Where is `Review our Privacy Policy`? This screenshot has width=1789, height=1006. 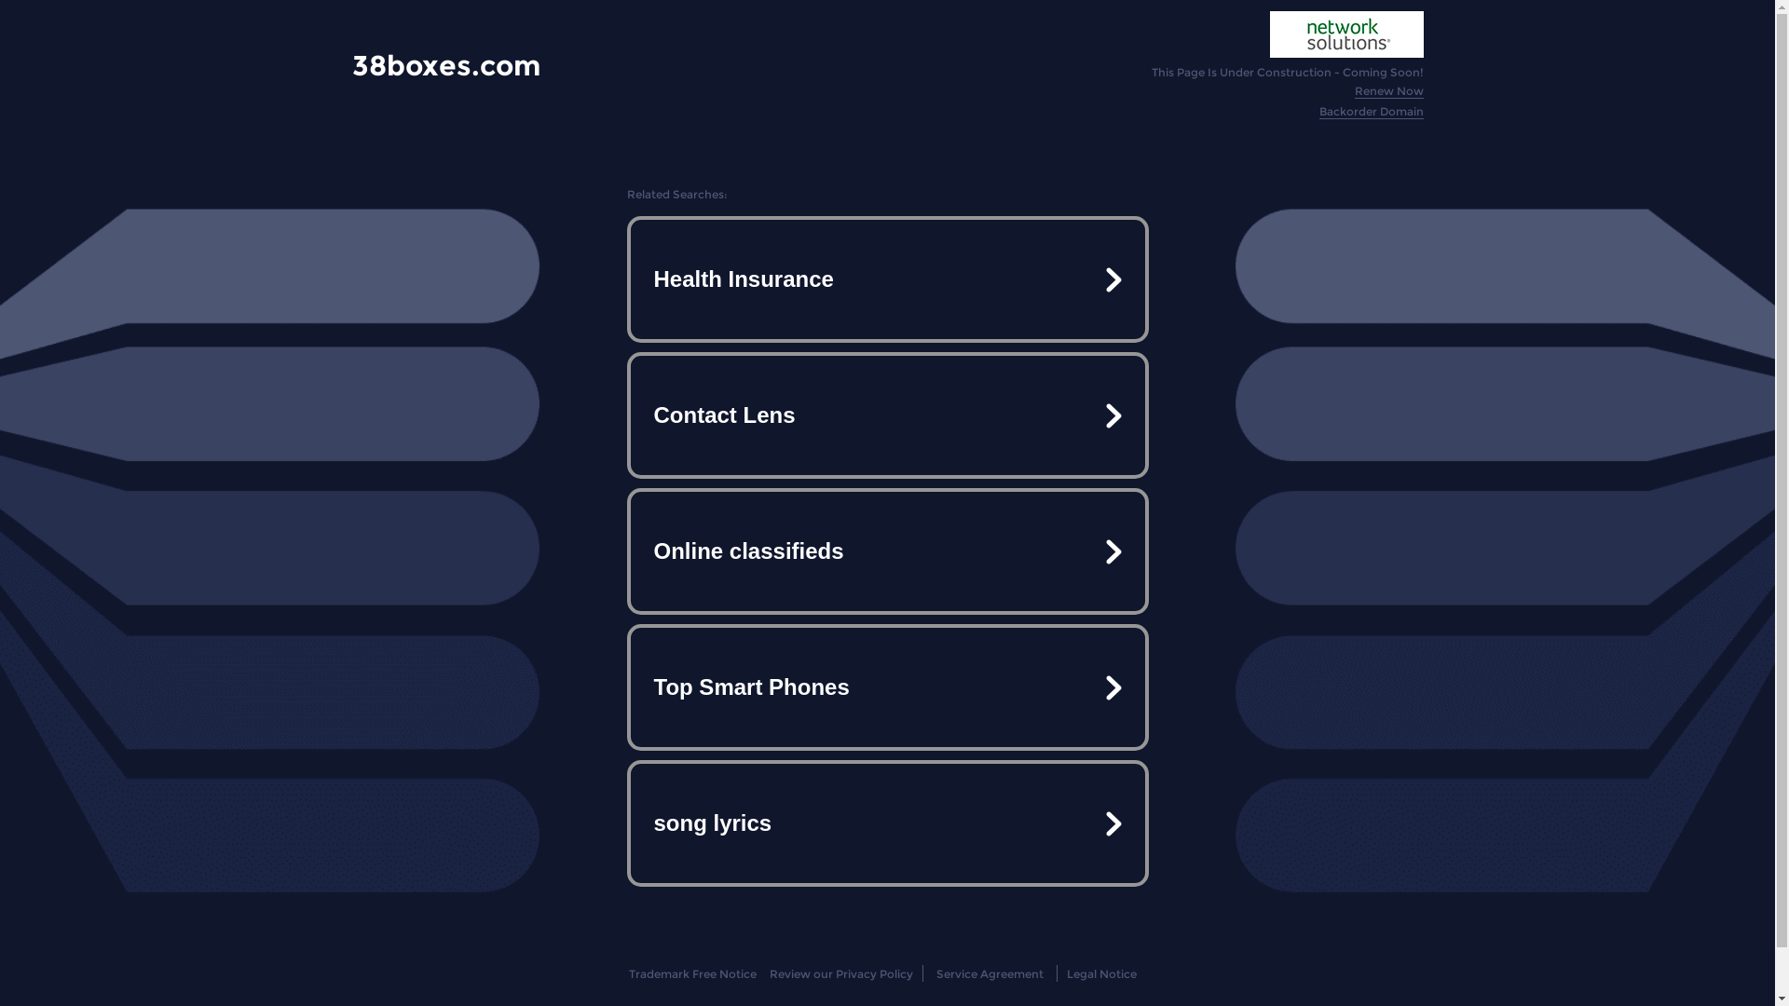
Review our Privacy Policy is located at coordinates (840, 974).